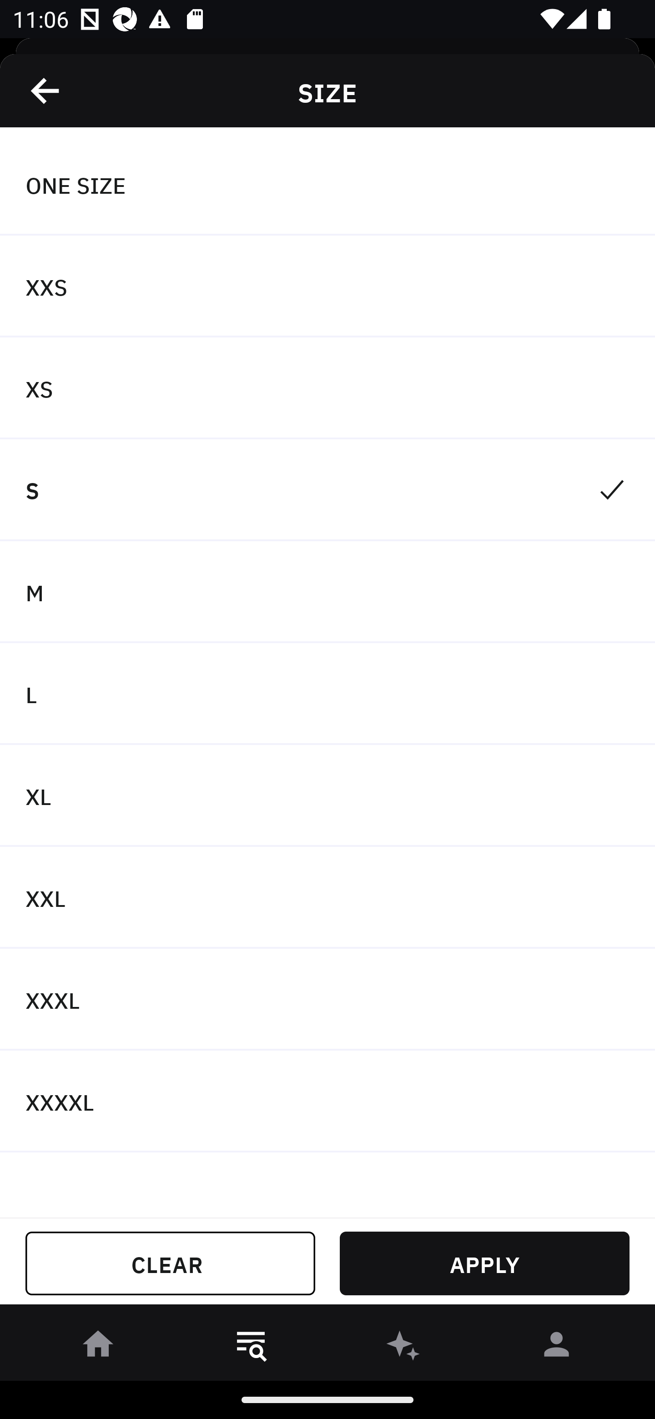 This screenshot has width=655, height=1419. I want to click on ONE SIZE, so click(327, 184).